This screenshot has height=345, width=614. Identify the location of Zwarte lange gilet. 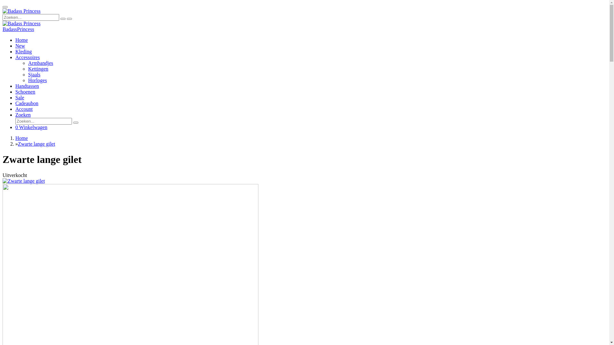
(36, 144).